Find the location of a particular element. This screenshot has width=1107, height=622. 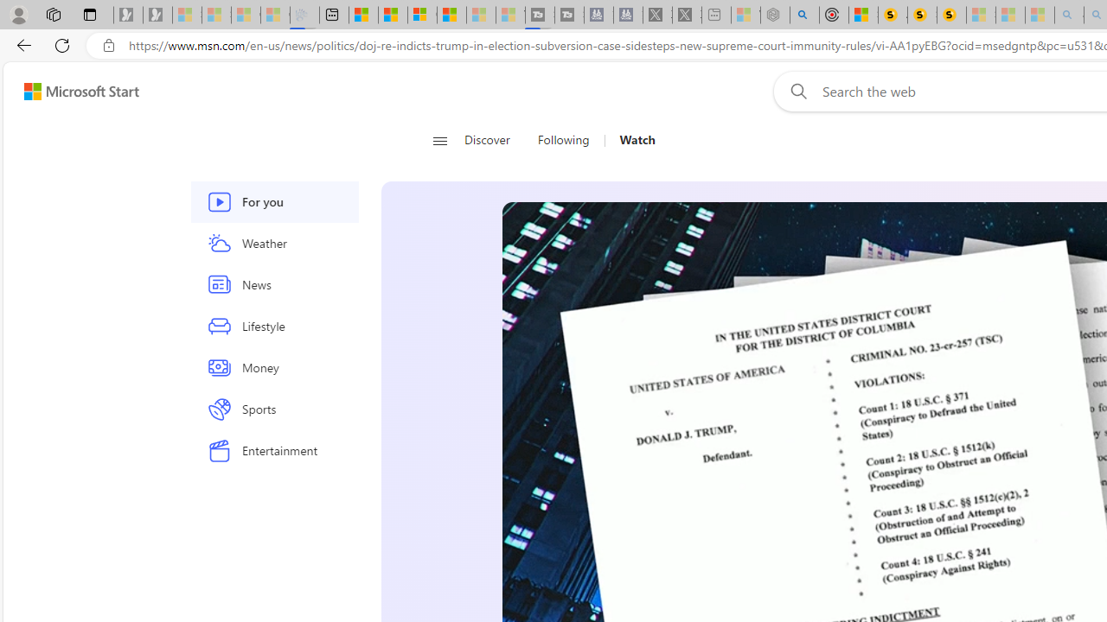

Open navigation menu is located at coordinates (439, 140).